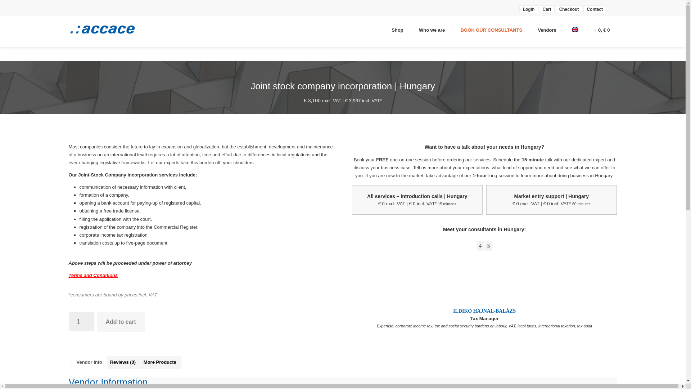  What do you see at coordinates (89, 362) in the screenshot?
I see `Vendor Info` at bounding box center [89, 362].